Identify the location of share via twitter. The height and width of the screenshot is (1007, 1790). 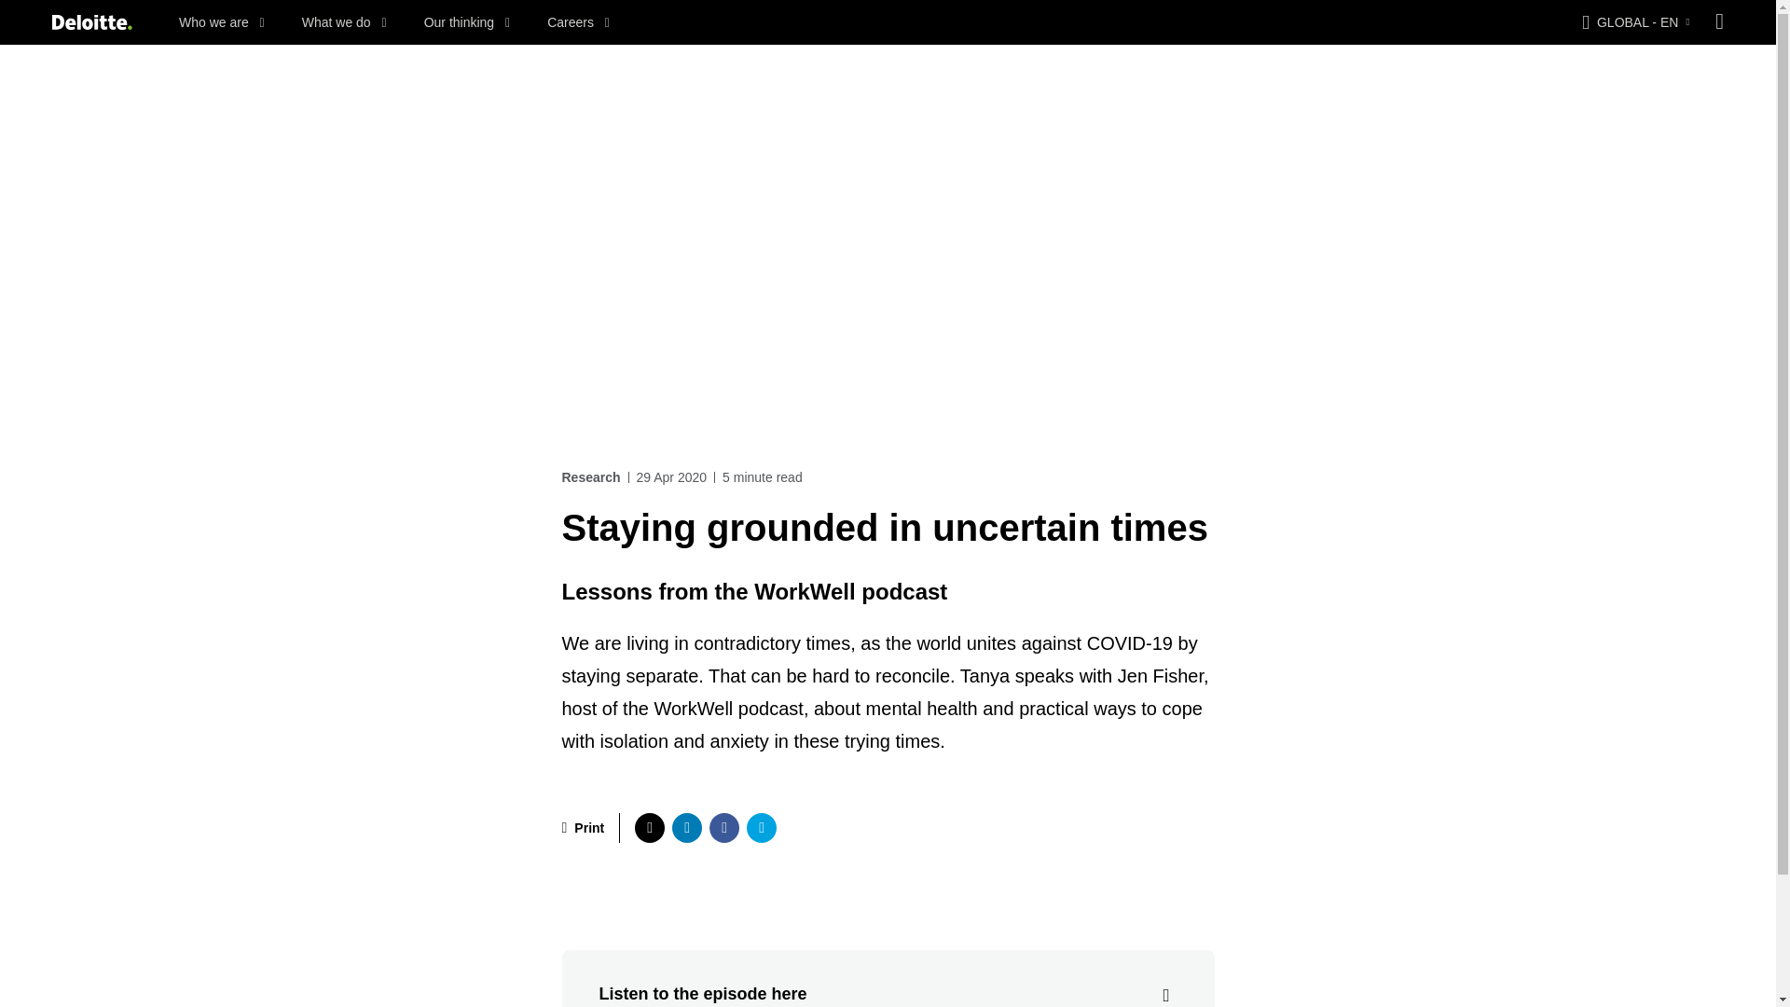
(649, 827).